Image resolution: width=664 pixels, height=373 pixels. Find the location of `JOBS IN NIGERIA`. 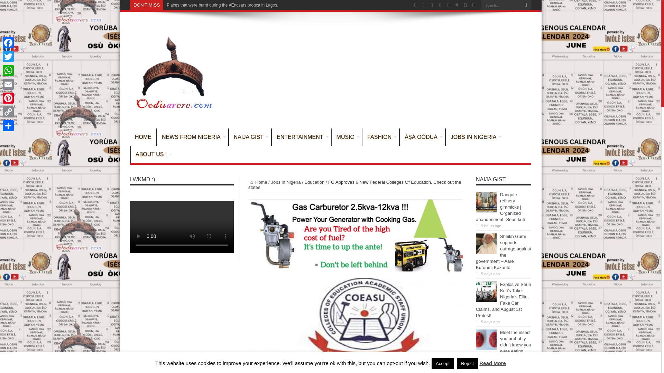

JOBS IN NIGERIA is located at coordinates (474, 137).